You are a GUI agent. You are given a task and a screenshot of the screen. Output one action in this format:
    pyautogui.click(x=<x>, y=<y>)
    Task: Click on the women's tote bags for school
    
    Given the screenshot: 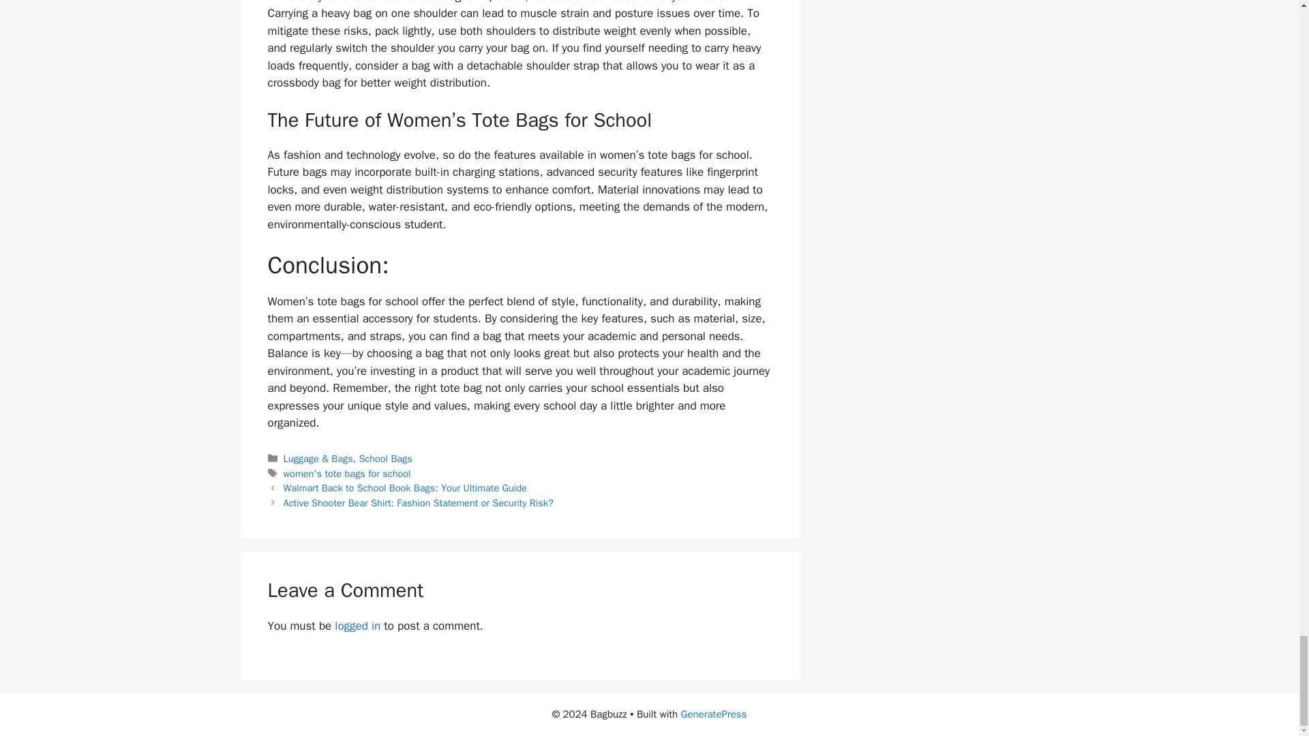 What is the action you would take?
    pyautogui.click(x=347, y=473)
    